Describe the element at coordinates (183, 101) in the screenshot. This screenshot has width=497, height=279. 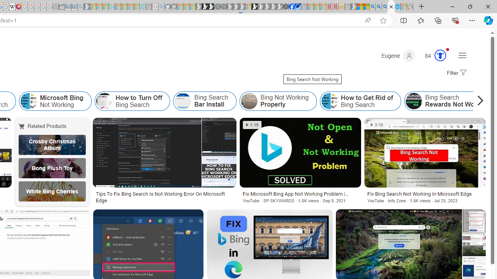
I see `Bing Search Bar Install` at that location.